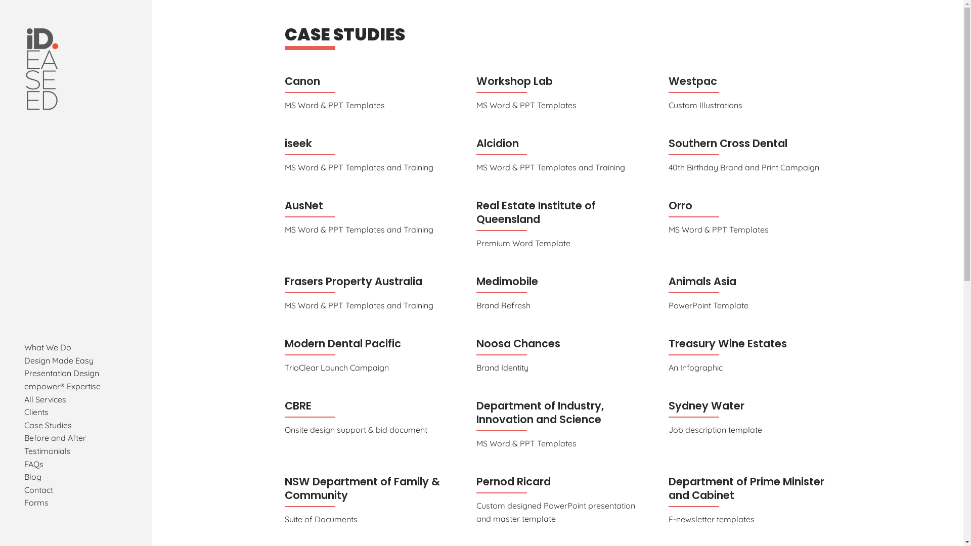  What do you see at coordinates (297, 405) in the screenshot?
I see `CBRE` at bounding box center [297, 405].